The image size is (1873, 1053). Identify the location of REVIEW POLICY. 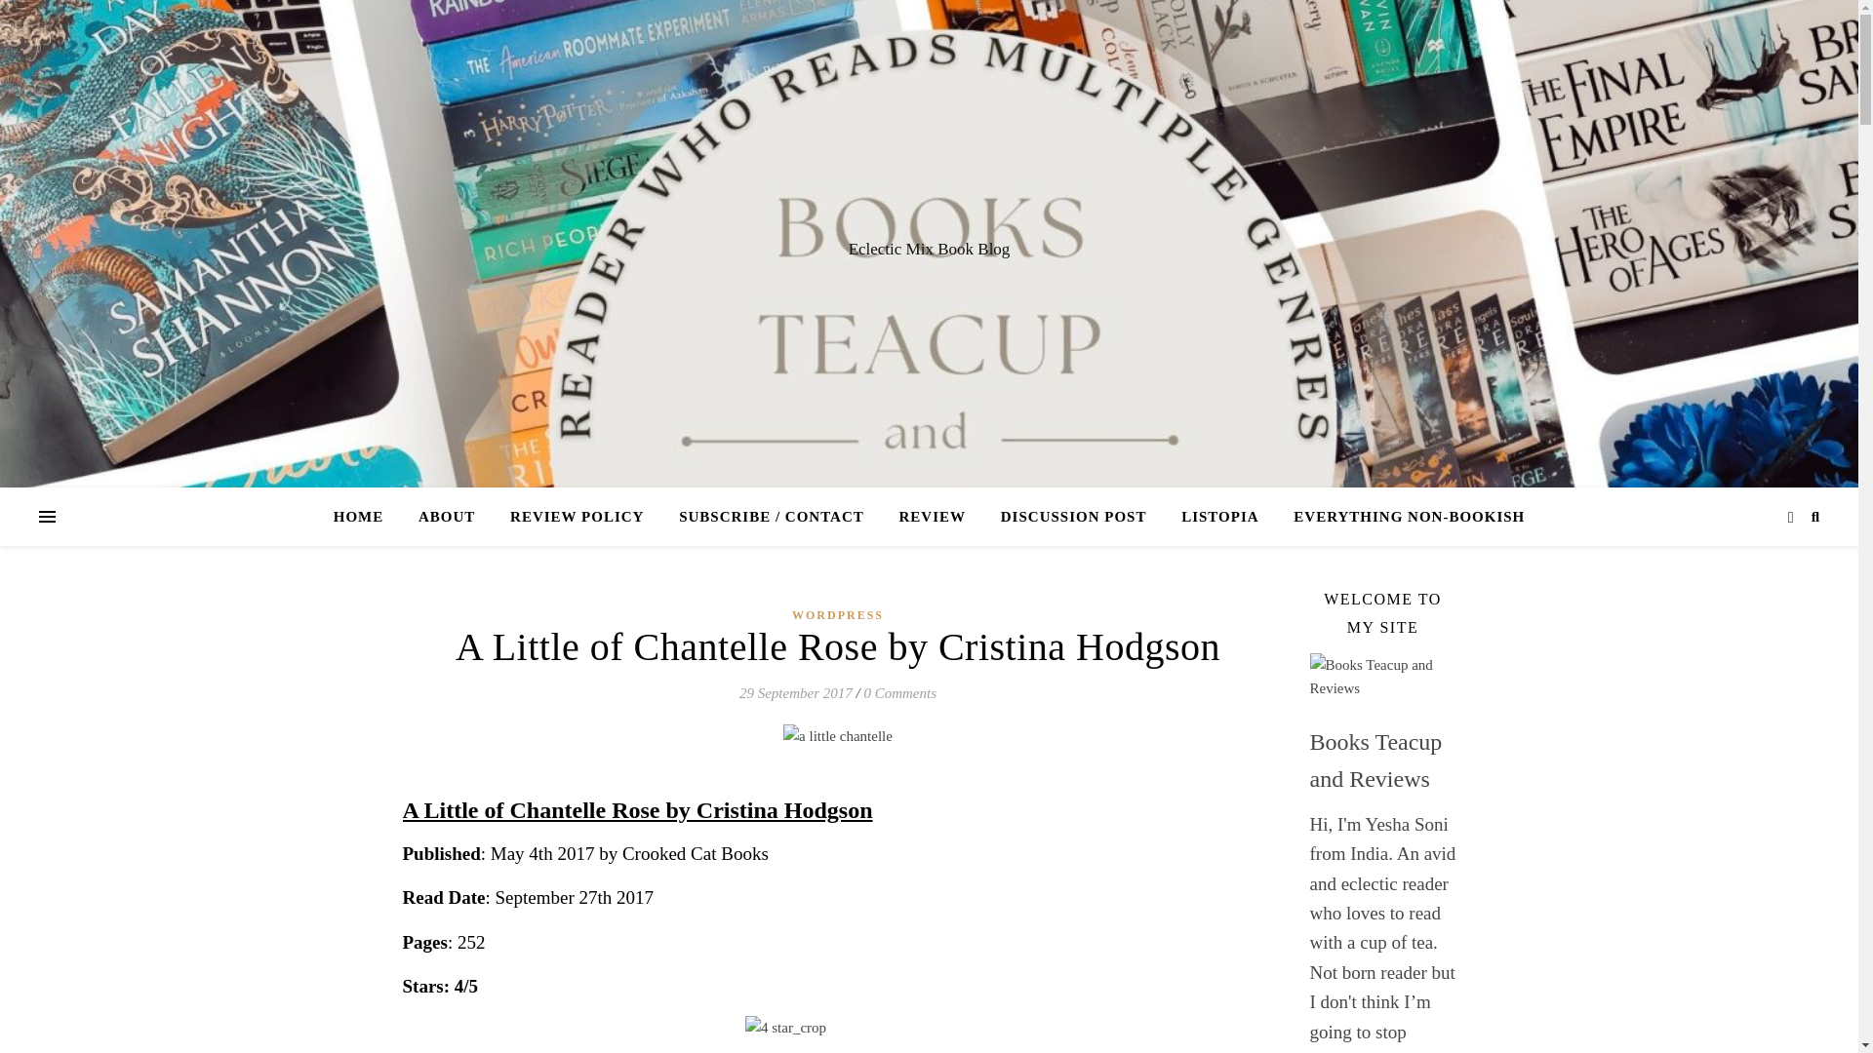
(576, 517).